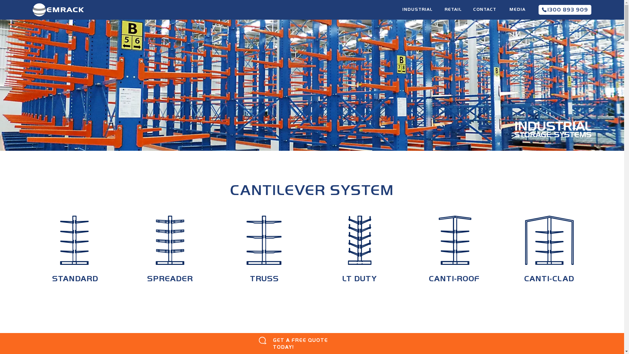 The width and height of the screenshot is (629, 354). What do you see at coordinates (170, 254) in the screenshot?
I see `SPREADER` at bounding box center [170, 254].